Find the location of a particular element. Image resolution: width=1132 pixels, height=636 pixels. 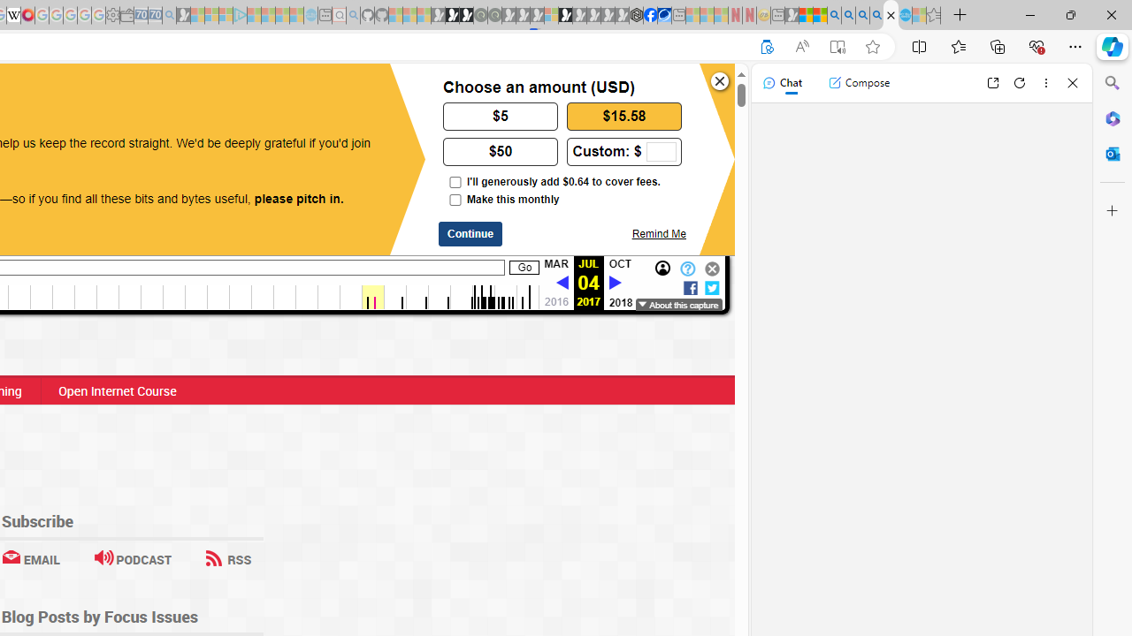

Next capture is located at coordinates (615, 283).